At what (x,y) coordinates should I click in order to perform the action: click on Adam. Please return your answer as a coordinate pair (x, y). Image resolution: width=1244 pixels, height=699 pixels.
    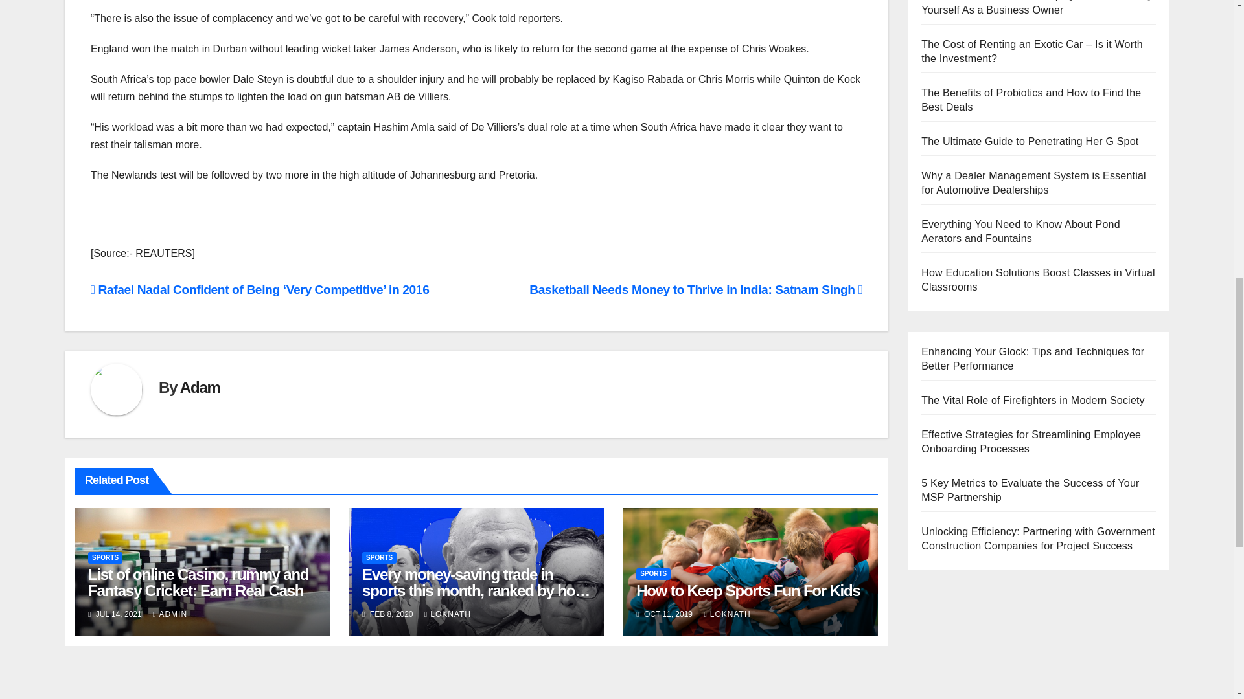
    Looking at the image, I should click on (200, 387).